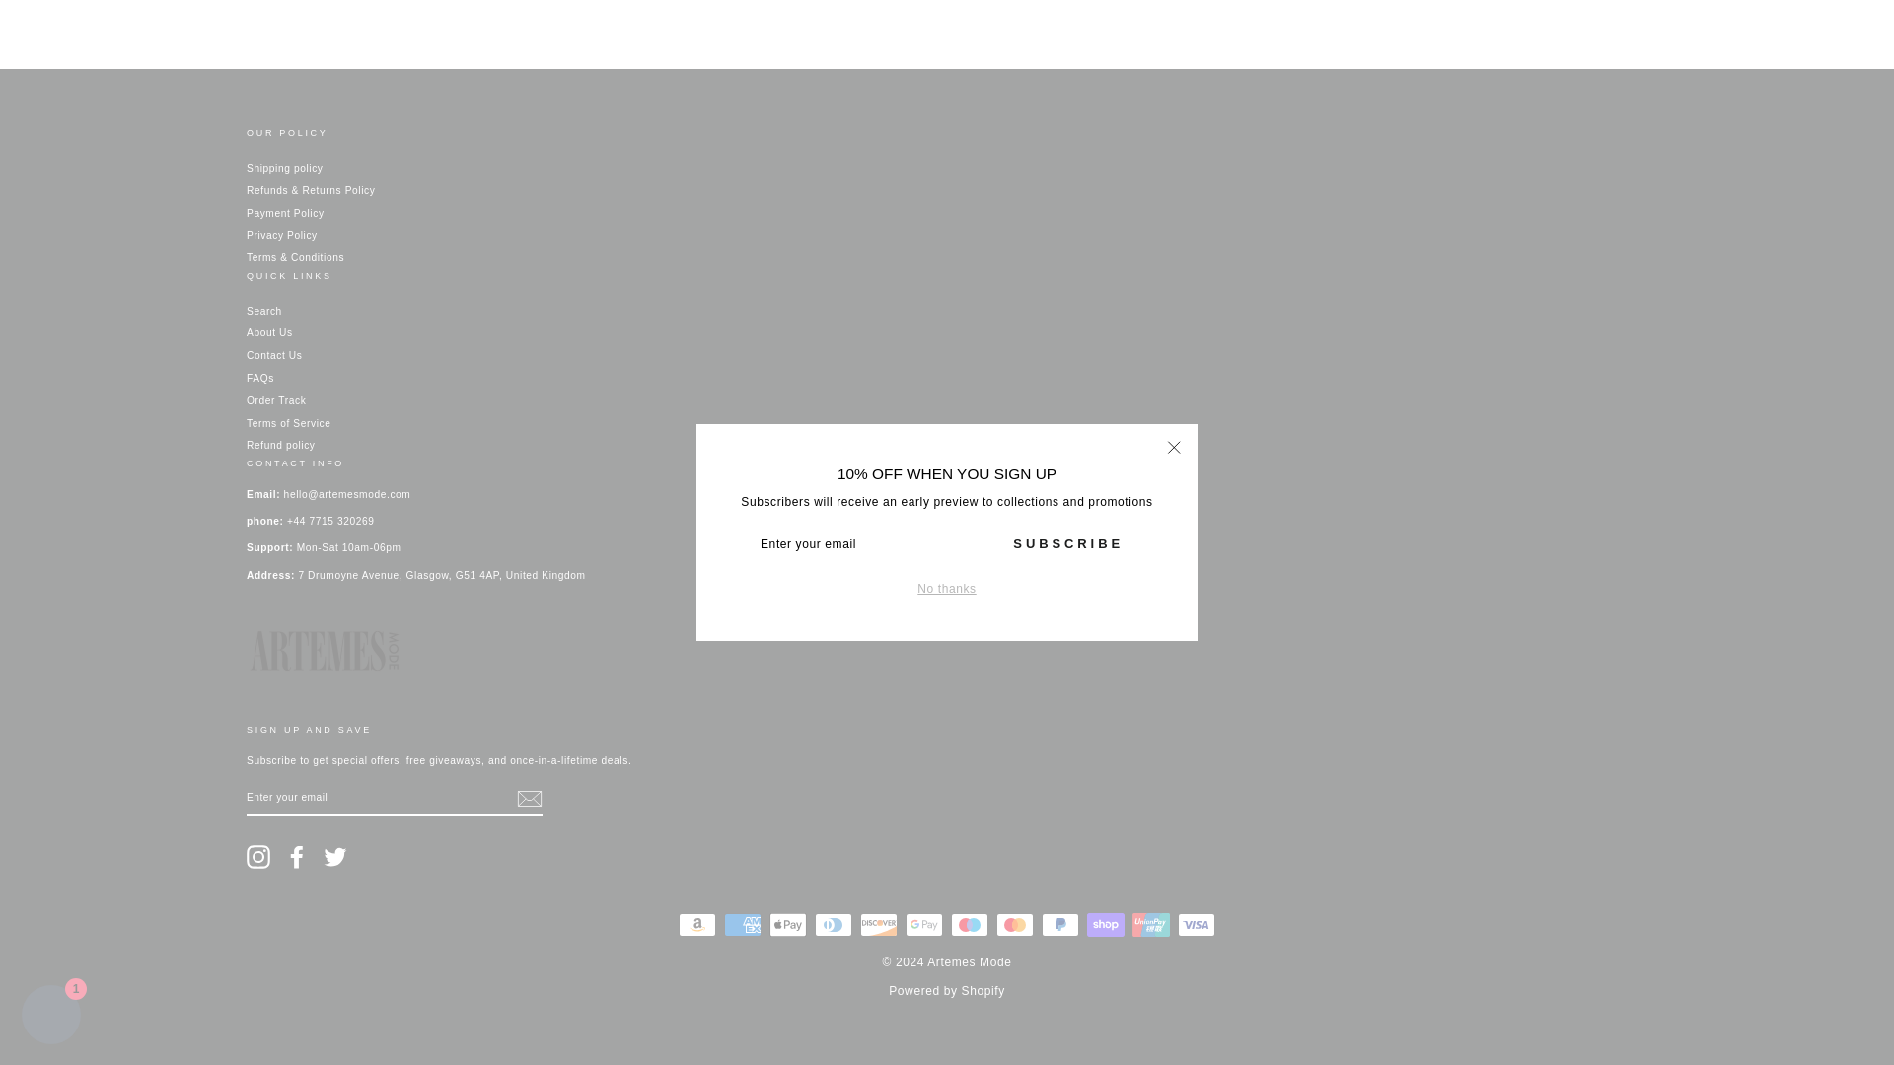  I want to click on Apple Pay, so click(787, 925).